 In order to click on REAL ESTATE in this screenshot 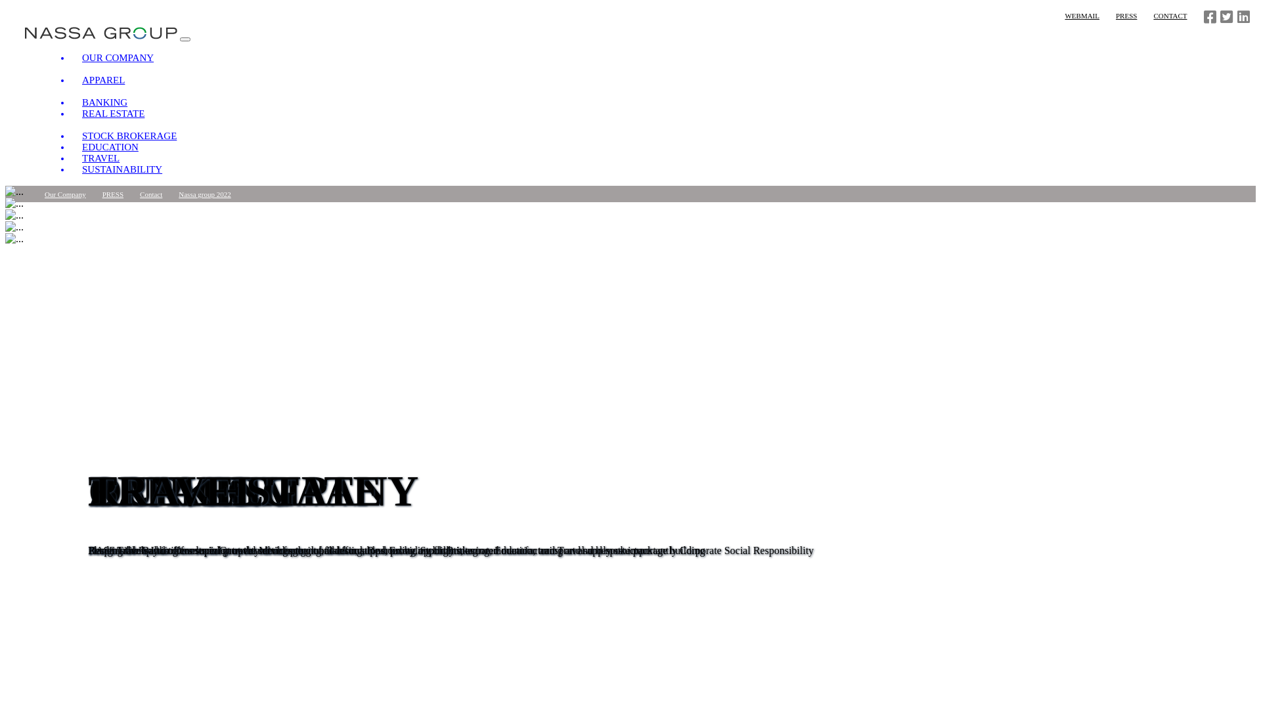, I will do `click(113, 114)`.